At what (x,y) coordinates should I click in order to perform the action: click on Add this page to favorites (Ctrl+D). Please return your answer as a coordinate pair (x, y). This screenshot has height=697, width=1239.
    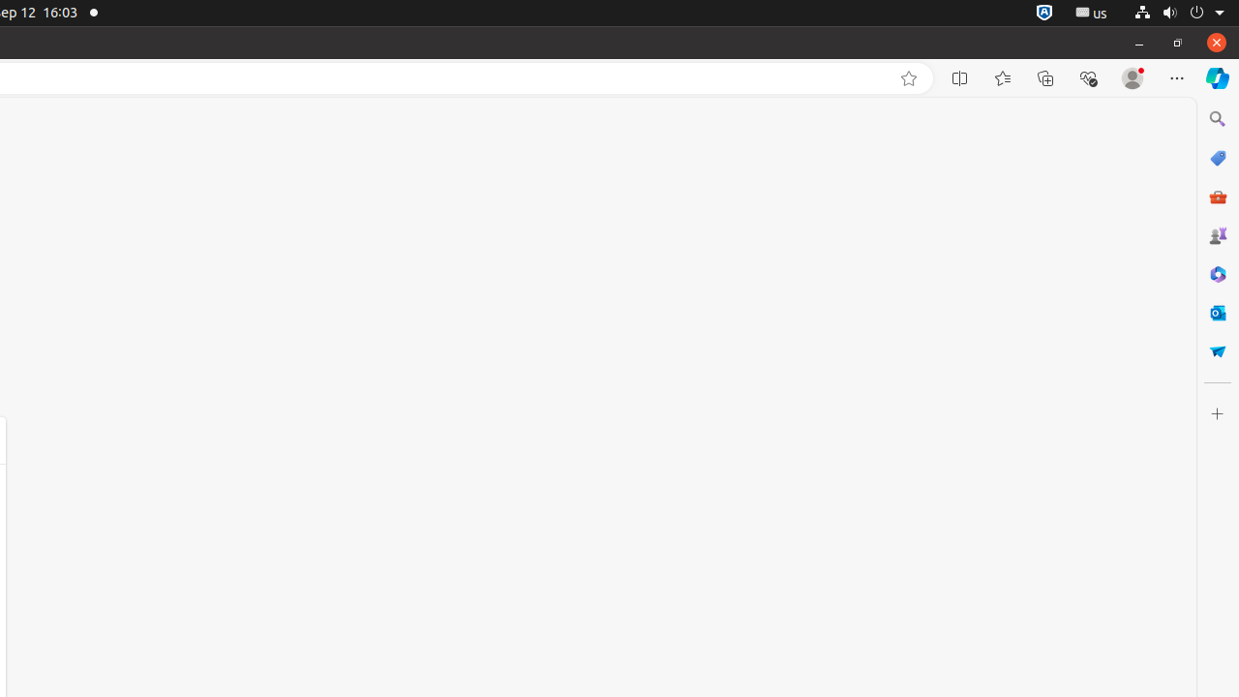
    Looking at the image, I should click on (909, 78).